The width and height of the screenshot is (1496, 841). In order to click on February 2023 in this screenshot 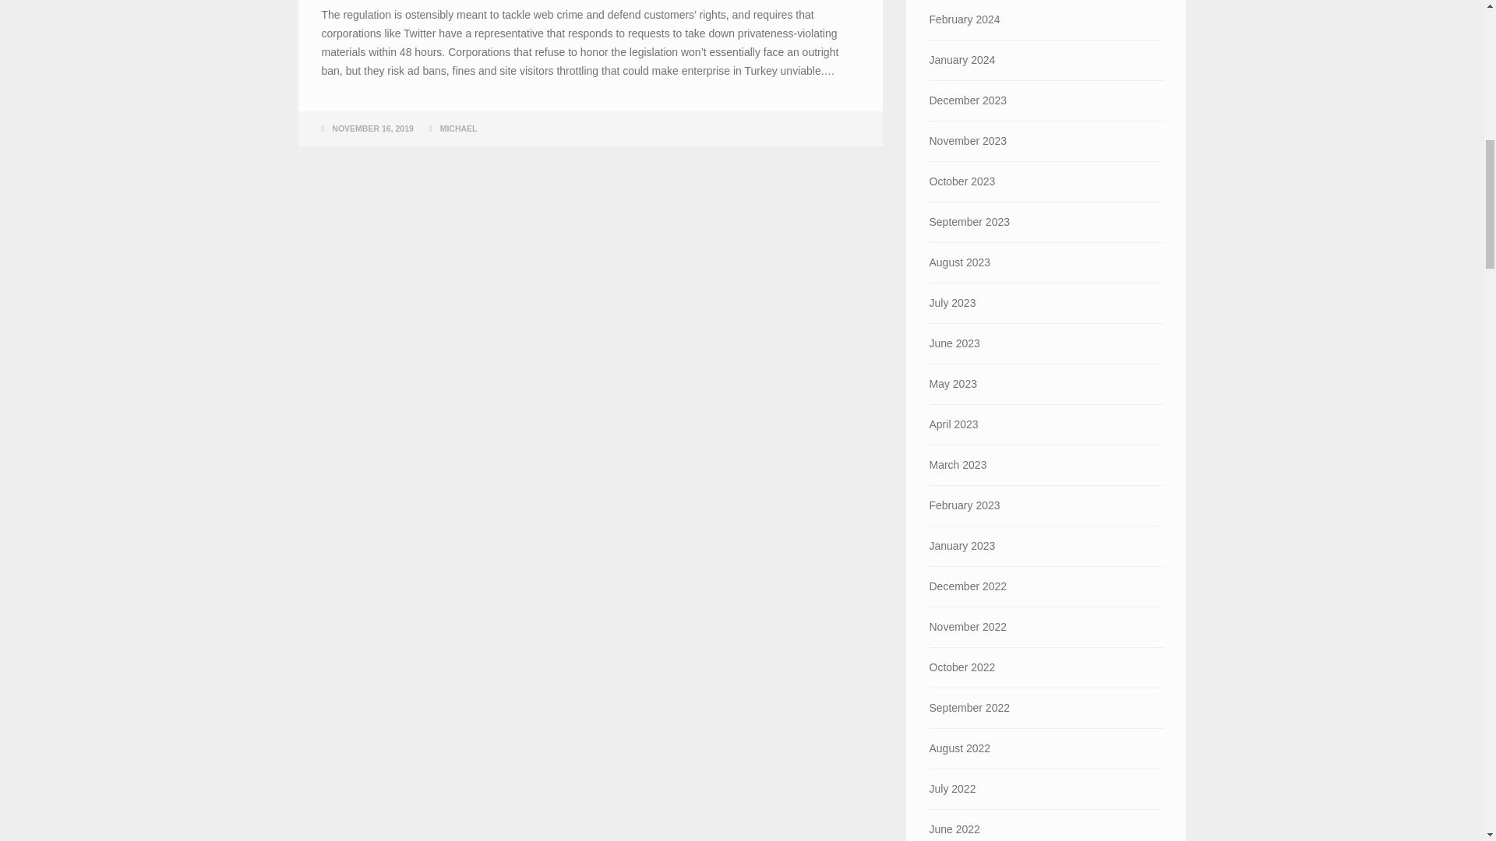, I will do `click(1046, 506)`.